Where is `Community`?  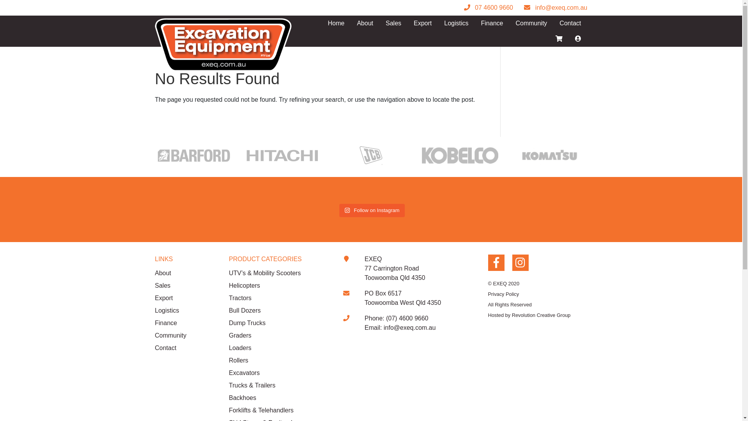
Community is located at coordinates (186, 335).